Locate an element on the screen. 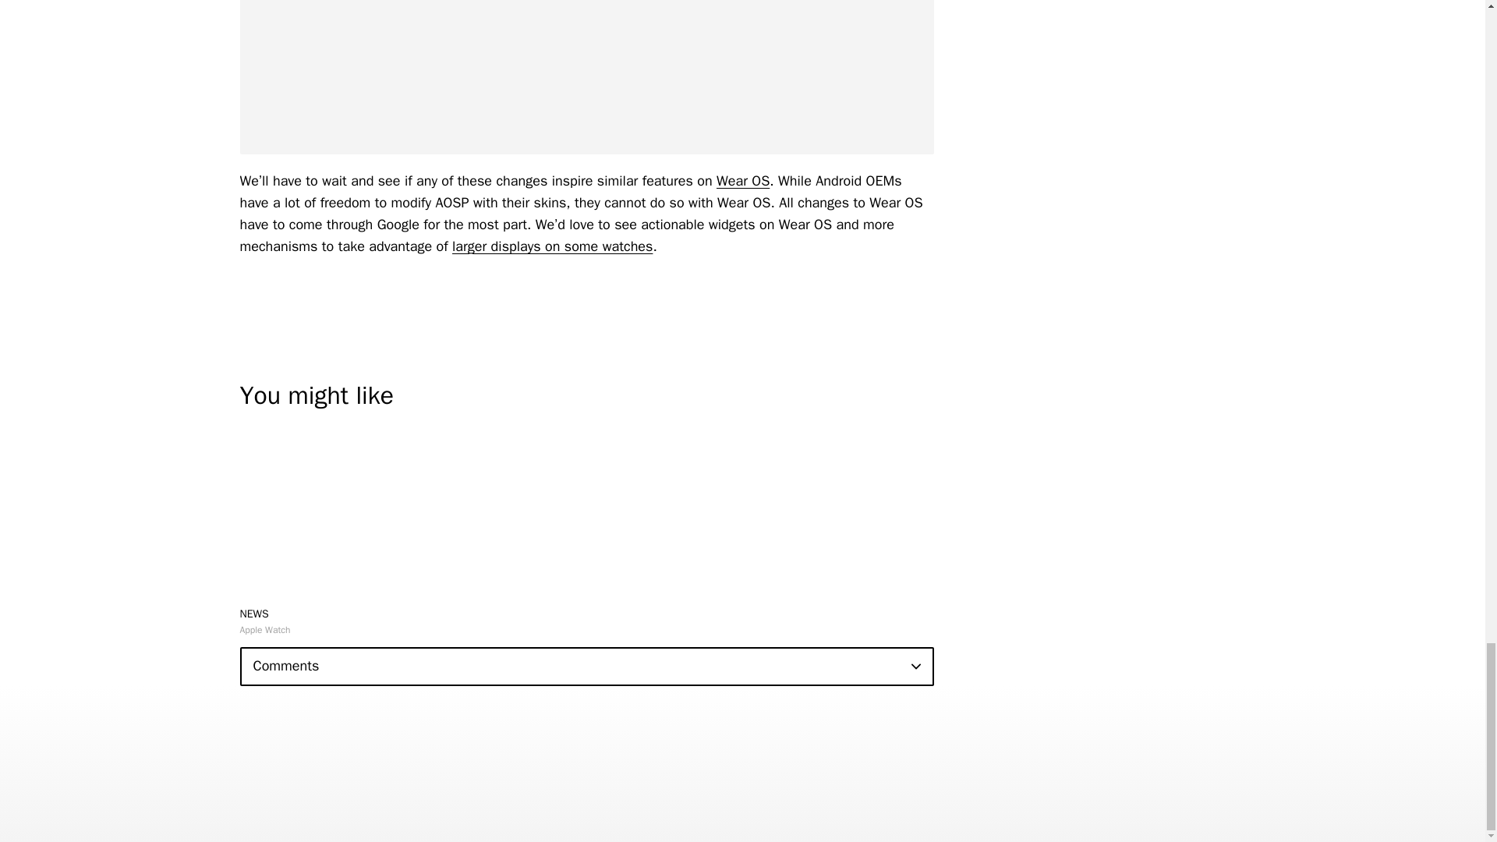 The image size is (1497, 842). larger displays on some watches is located at coordinates (552, 246).